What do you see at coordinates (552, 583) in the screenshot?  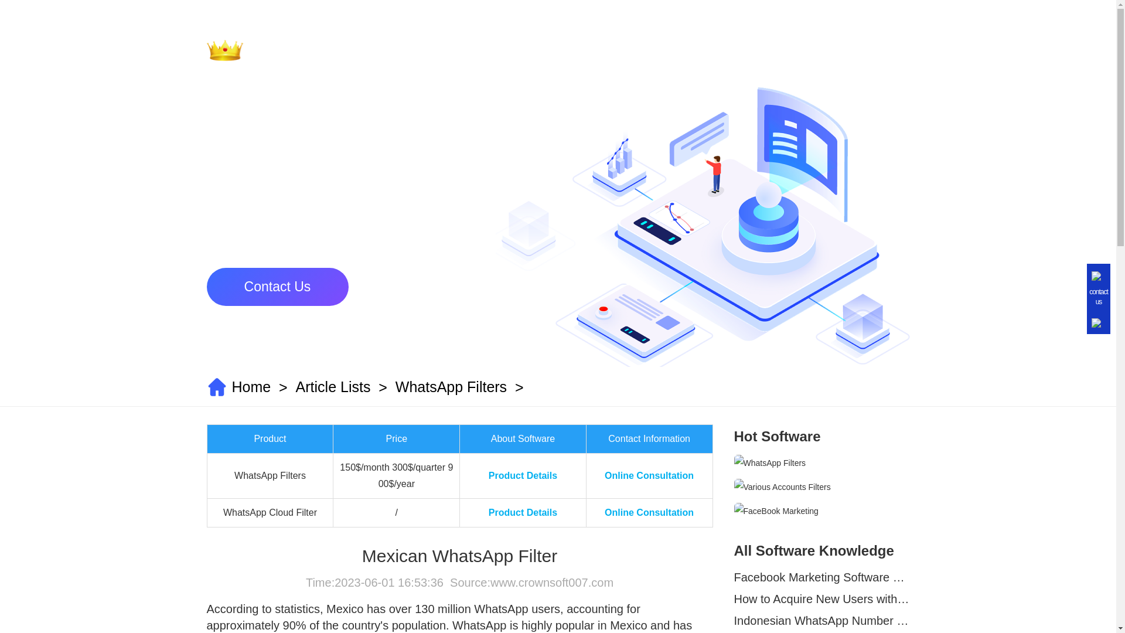 I see `www.crownsoft007.com` at bounding box center [552, 583].